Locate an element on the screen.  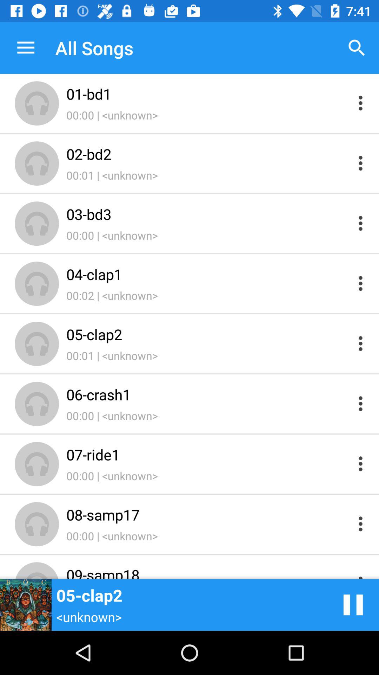
press icon to the right of all songs icon is located at coordinates (357, 48).